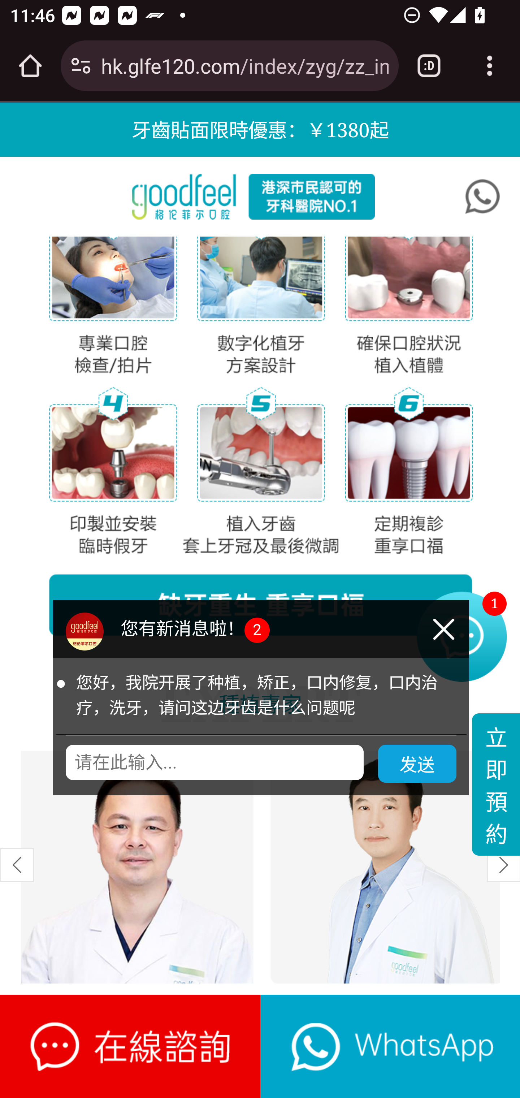 The width and height of the screenshot is (520, 1098). I want to click on javascript:lrminiMax();, so click(131, 1046).